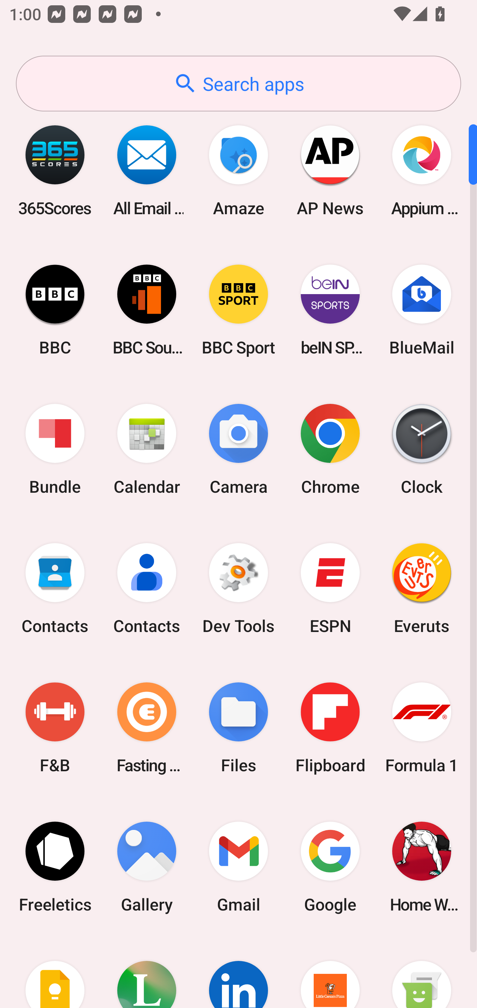 This screenshot has height=1008, width=477. I want to click on Appium Settings, so click(422, 170).